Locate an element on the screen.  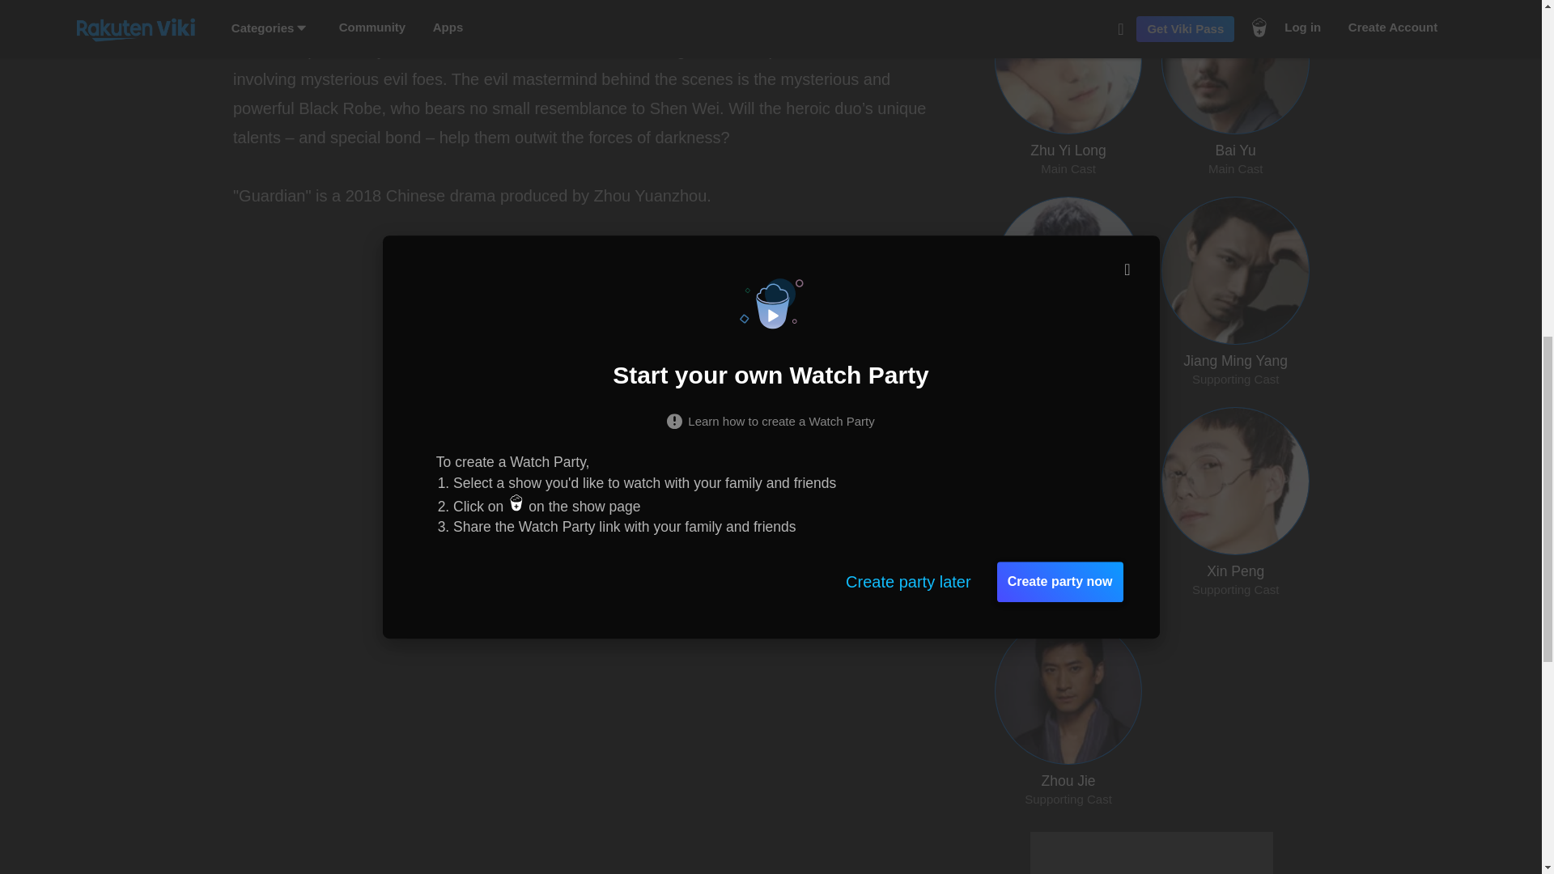
Zhu Yi Long is located at coordinates (567, 15).